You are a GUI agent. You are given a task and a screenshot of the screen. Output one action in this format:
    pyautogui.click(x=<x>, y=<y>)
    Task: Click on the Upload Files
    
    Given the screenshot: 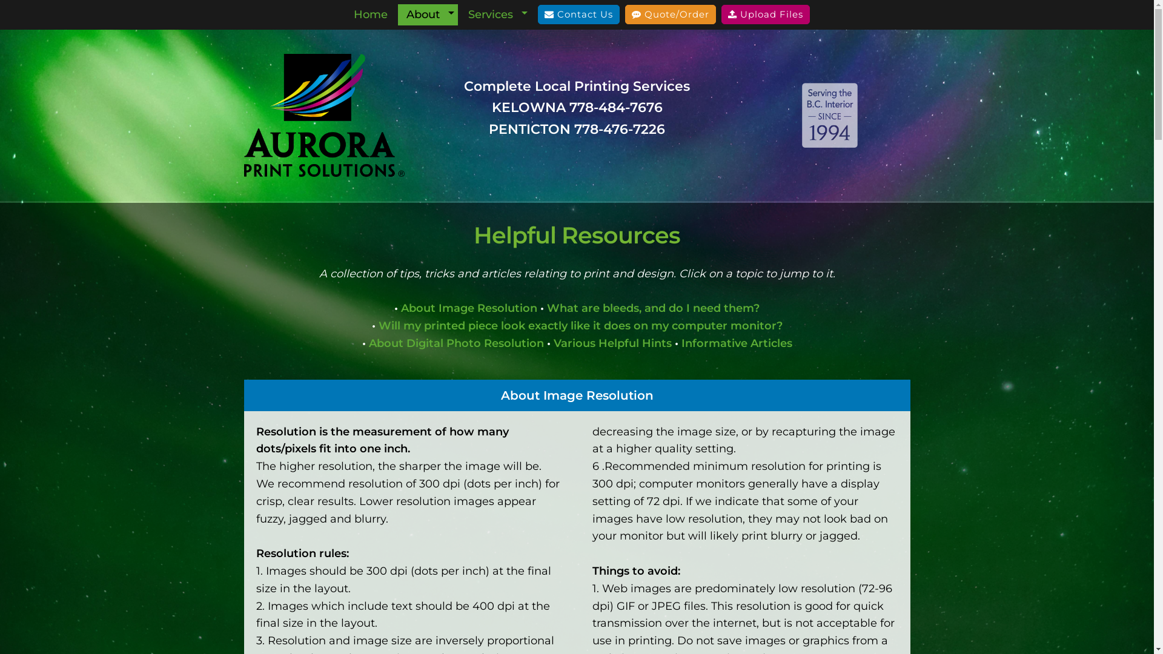 What is the action you would take?
    pyautogui.click(x=766, y=15)
    